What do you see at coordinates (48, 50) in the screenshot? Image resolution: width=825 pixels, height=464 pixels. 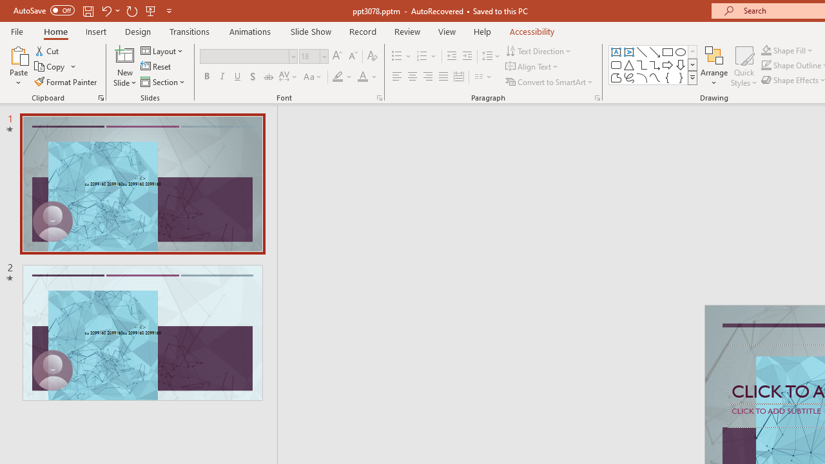 I see `Cut` at bounding box center [48, 50].